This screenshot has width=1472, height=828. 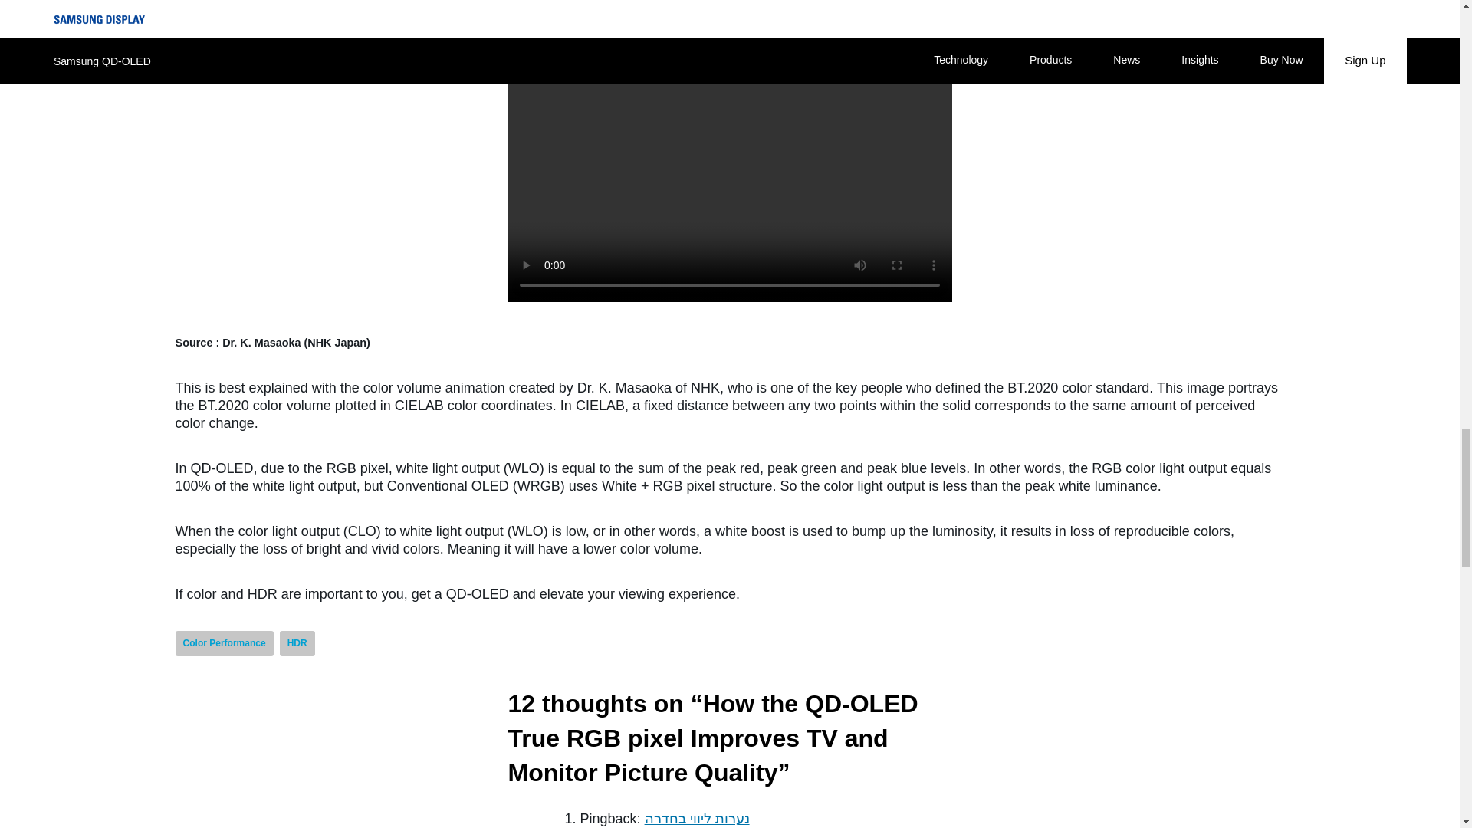 What do you see at coordinates (224, 643) in the screenshot?
I see `Color Performance` at bounding box center [224, 643].